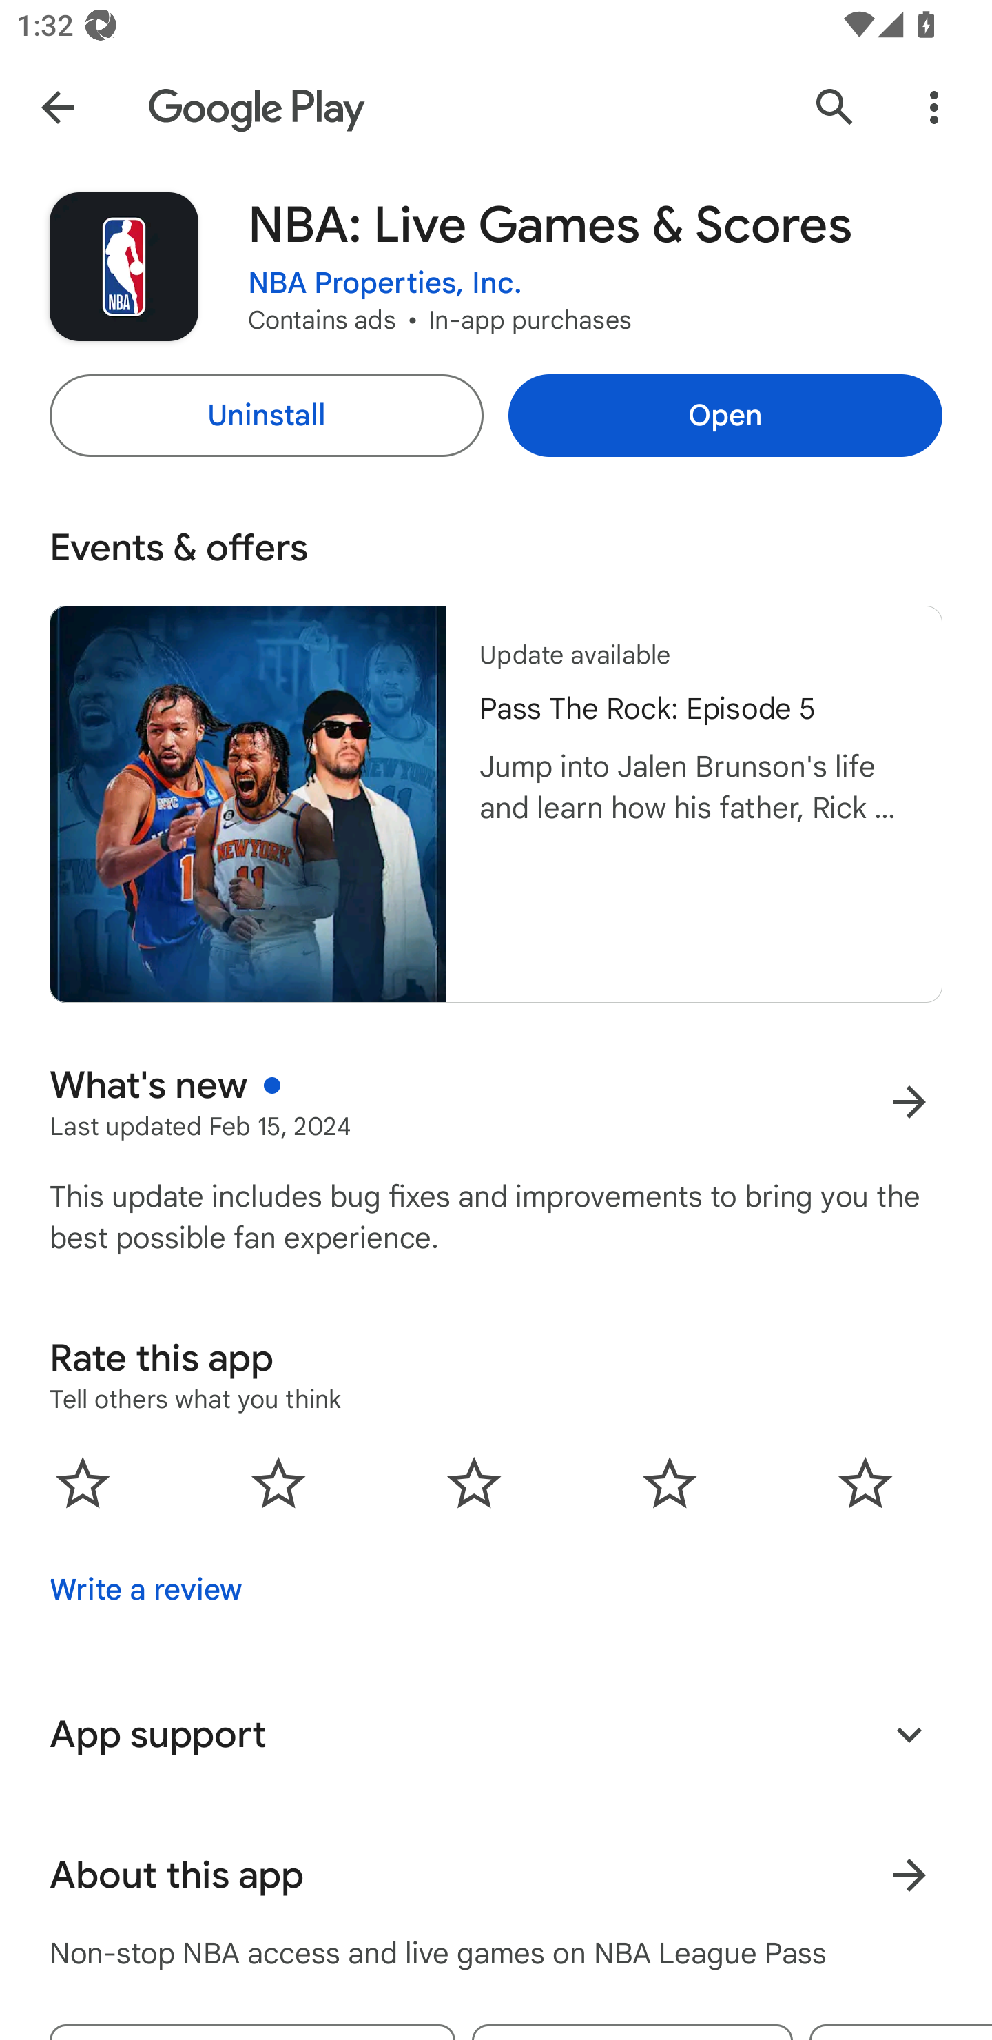 This screenshot has width=992, height=2040. What do you see at coordinates (267, 415) in the screenshot?
I see `Uninstall` at bounding box center [267, 415].